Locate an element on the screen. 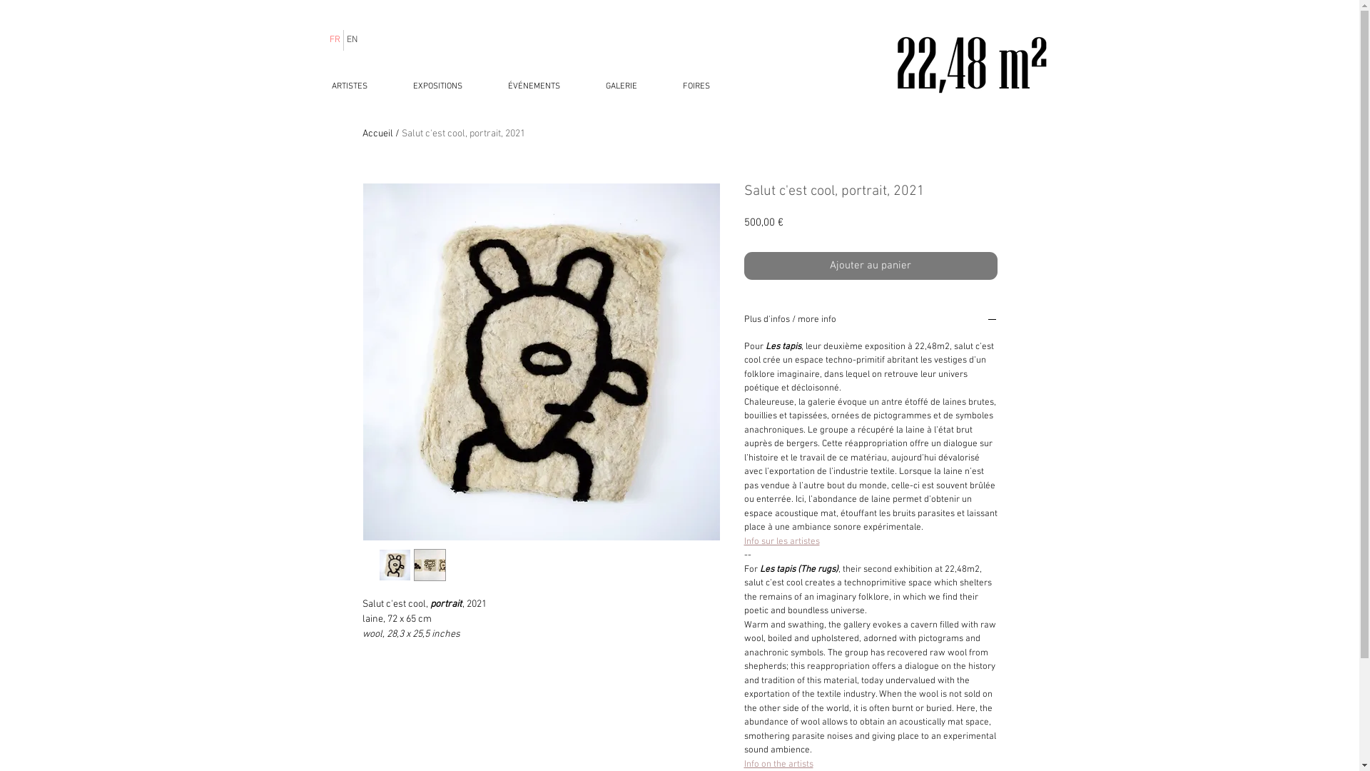 This screenshot has height=771, width=1370. Salut c'est cool, portrait, 2021 is located at coordinates (462, 134).